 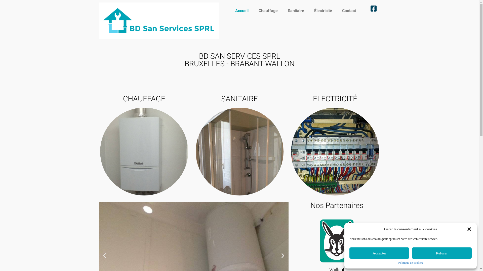 What do you see at coordinates (442, 253) in the screenshot?
I see `Refuser` at bounding box center [442, 253].